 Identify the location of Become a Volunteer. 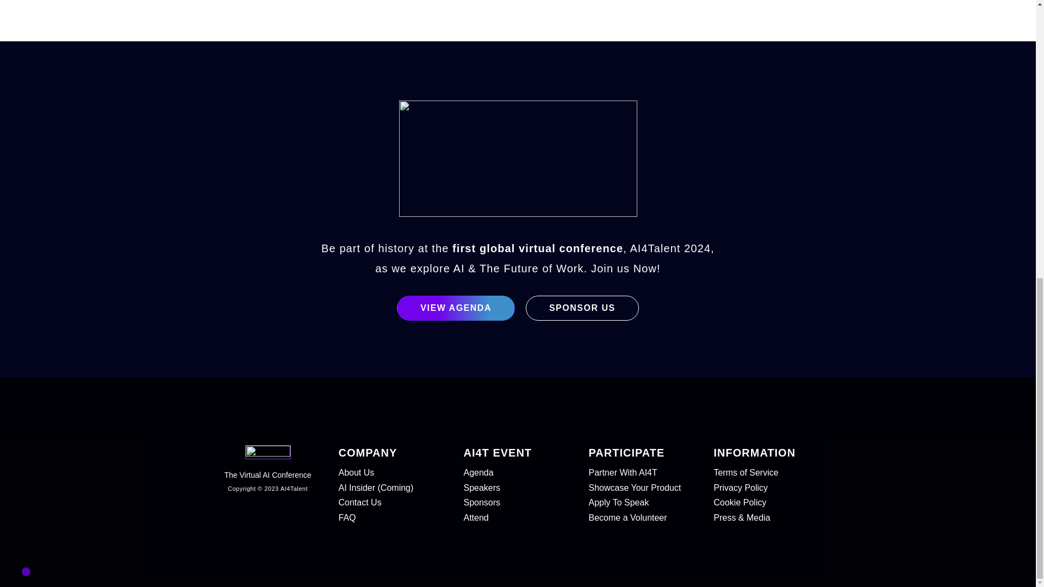
(643, 517).